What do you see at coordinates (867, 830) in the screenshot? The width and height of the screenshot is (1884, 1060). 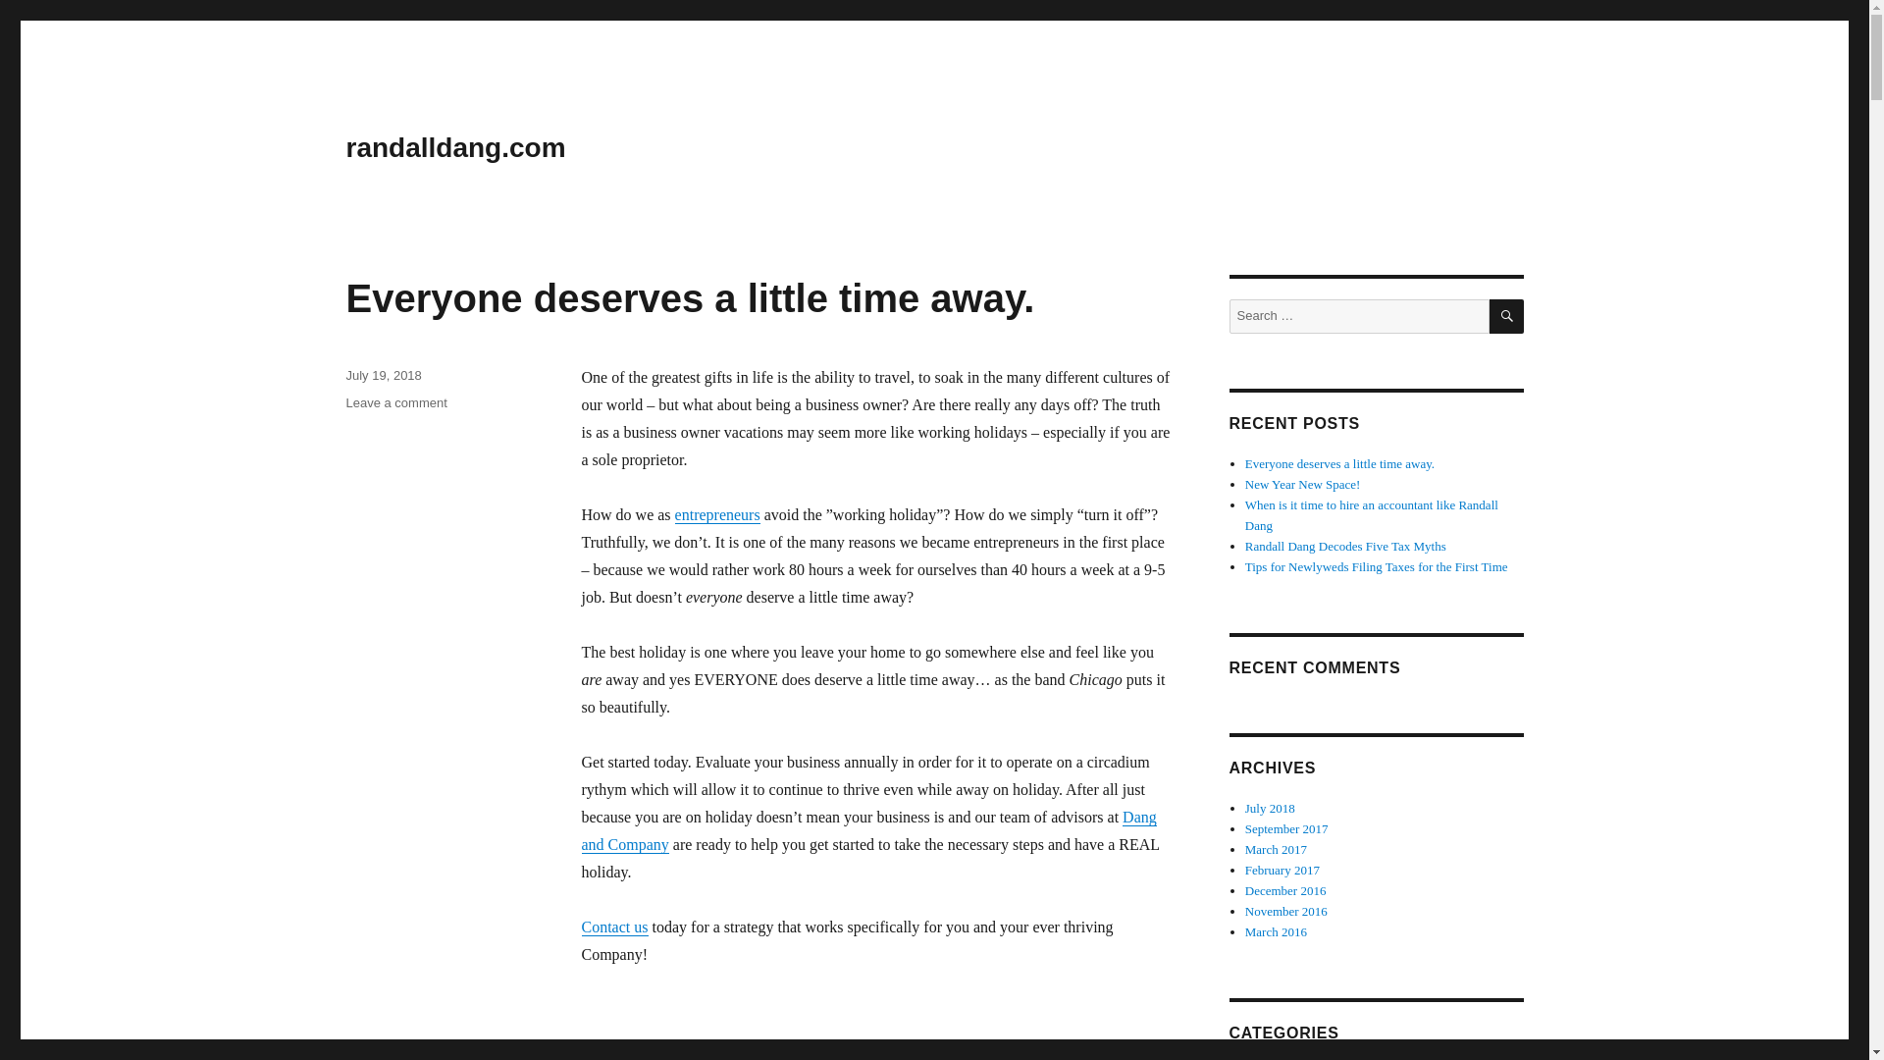 I see `randalldang.com` at bounding box center [867, 830].